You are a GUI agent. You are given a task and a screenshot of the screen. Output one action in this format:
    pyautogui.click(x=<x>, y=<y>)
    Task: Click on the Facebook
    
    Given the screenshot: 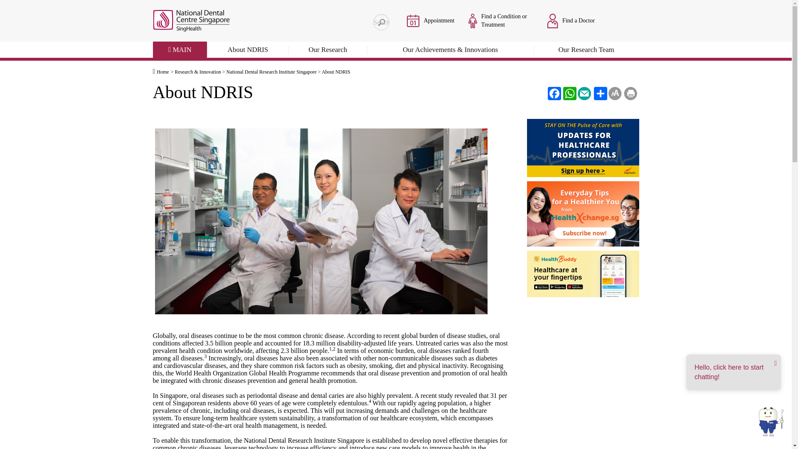 What is the action you would take?
    pyautogui.click(x=553, y=93)
    